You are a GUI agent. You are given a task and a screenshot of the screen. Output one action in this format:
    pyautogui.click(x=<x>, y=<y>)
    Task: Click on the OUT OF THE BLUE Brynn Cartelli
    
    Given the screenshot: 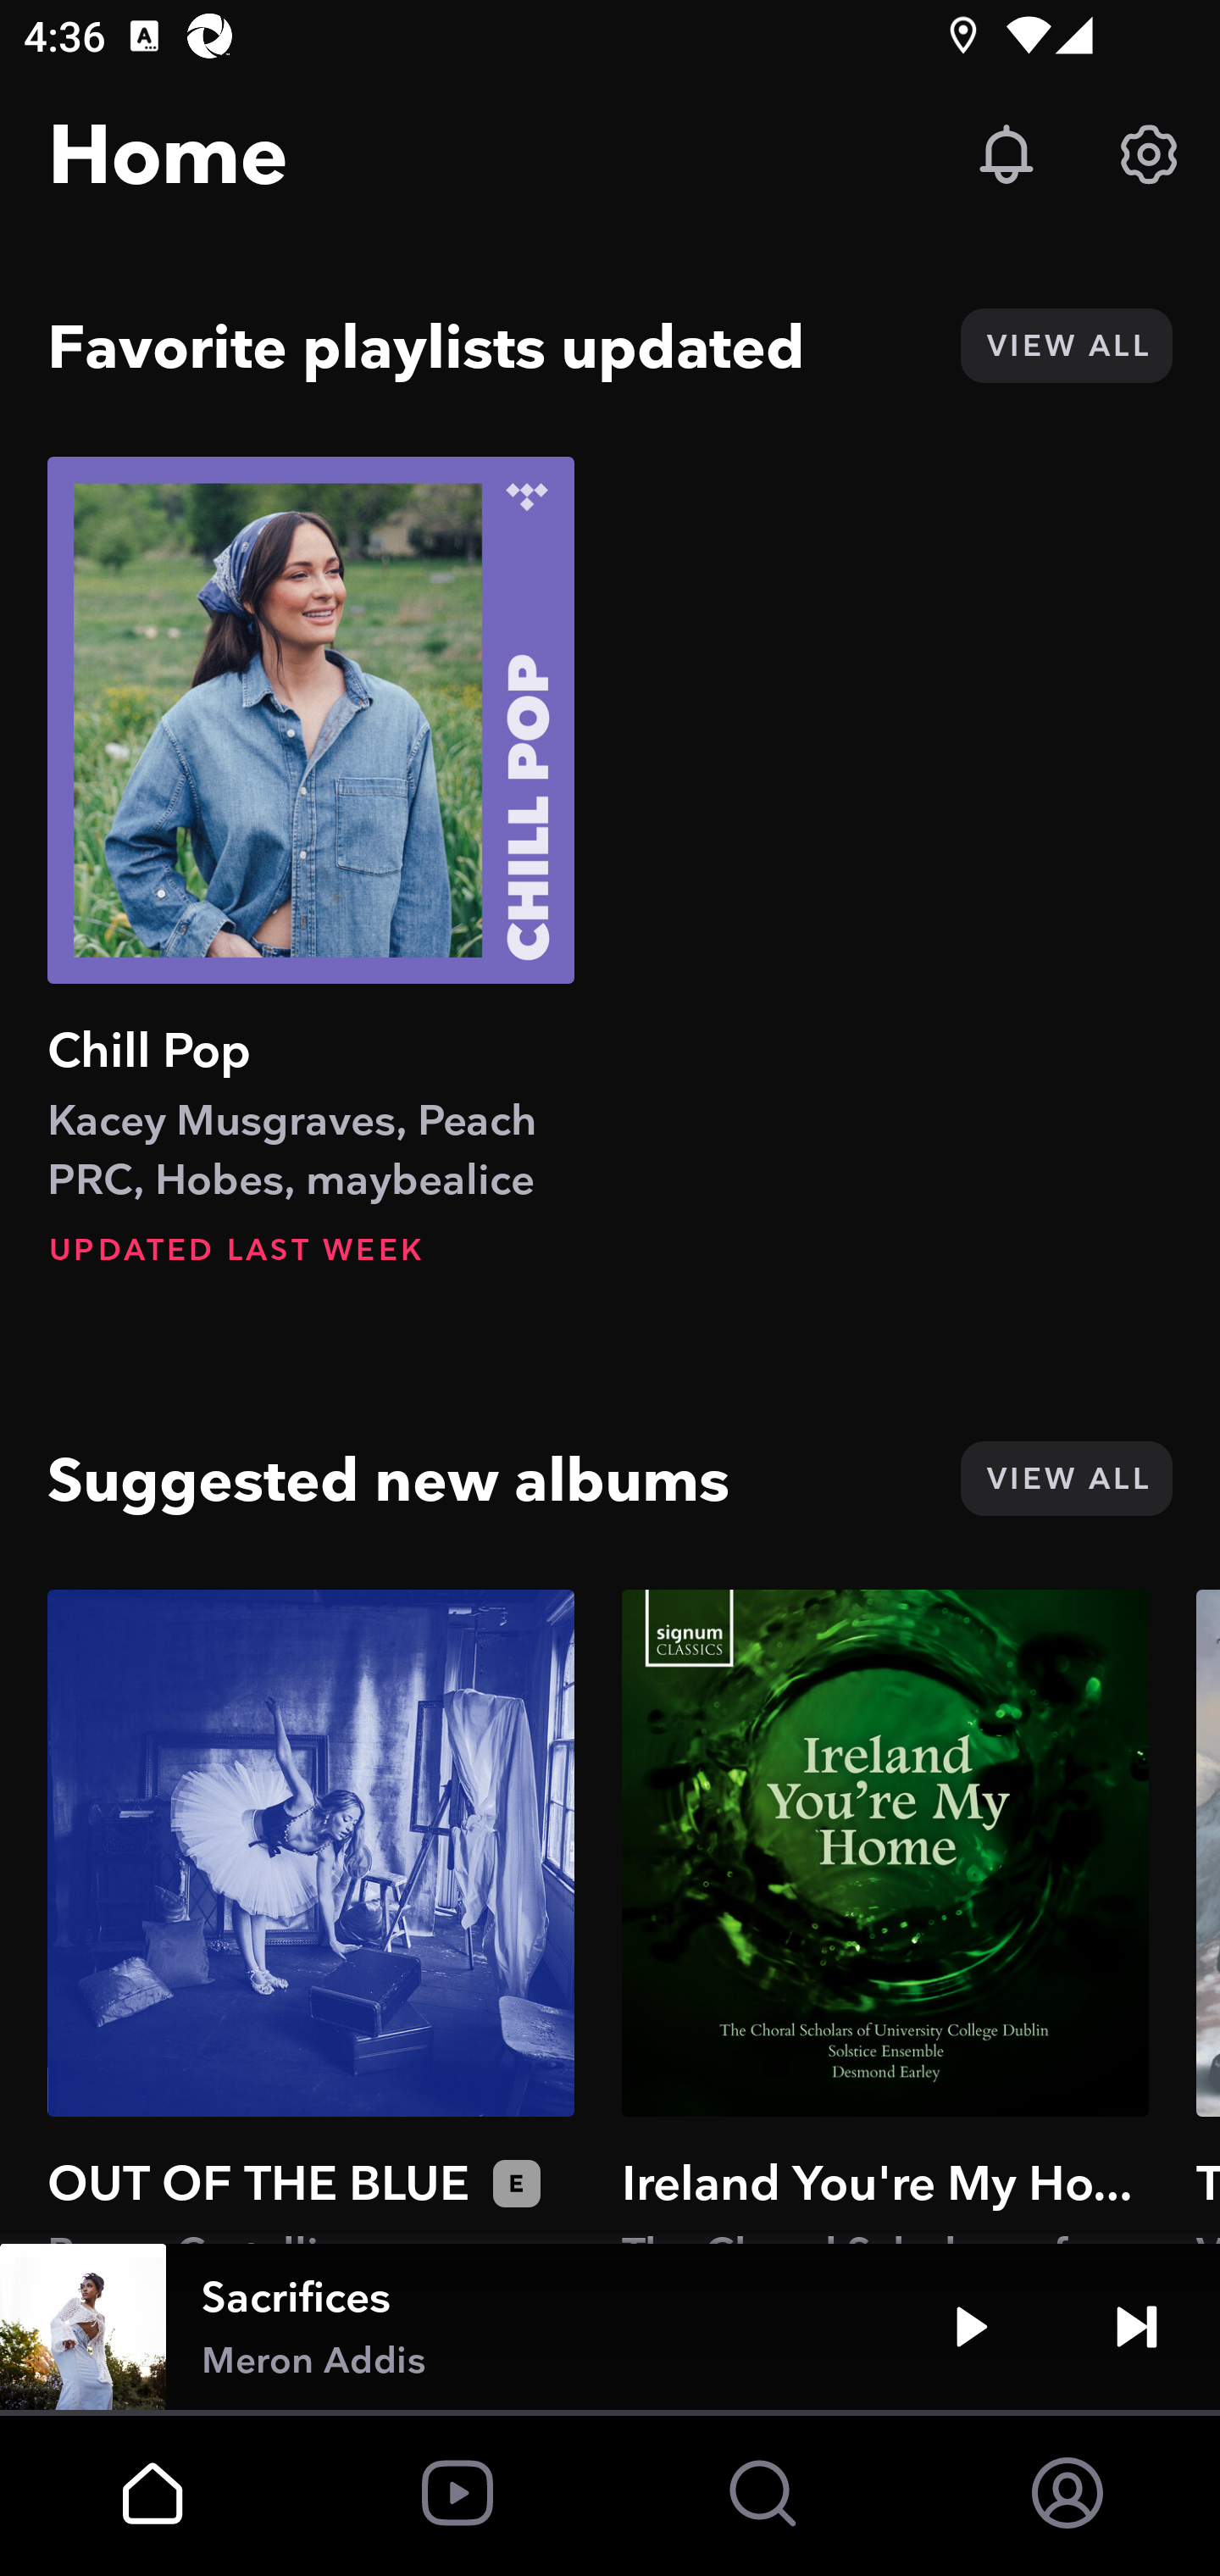 What is the action you would take?
    pyautogui.click(x=311, y=1916)
    